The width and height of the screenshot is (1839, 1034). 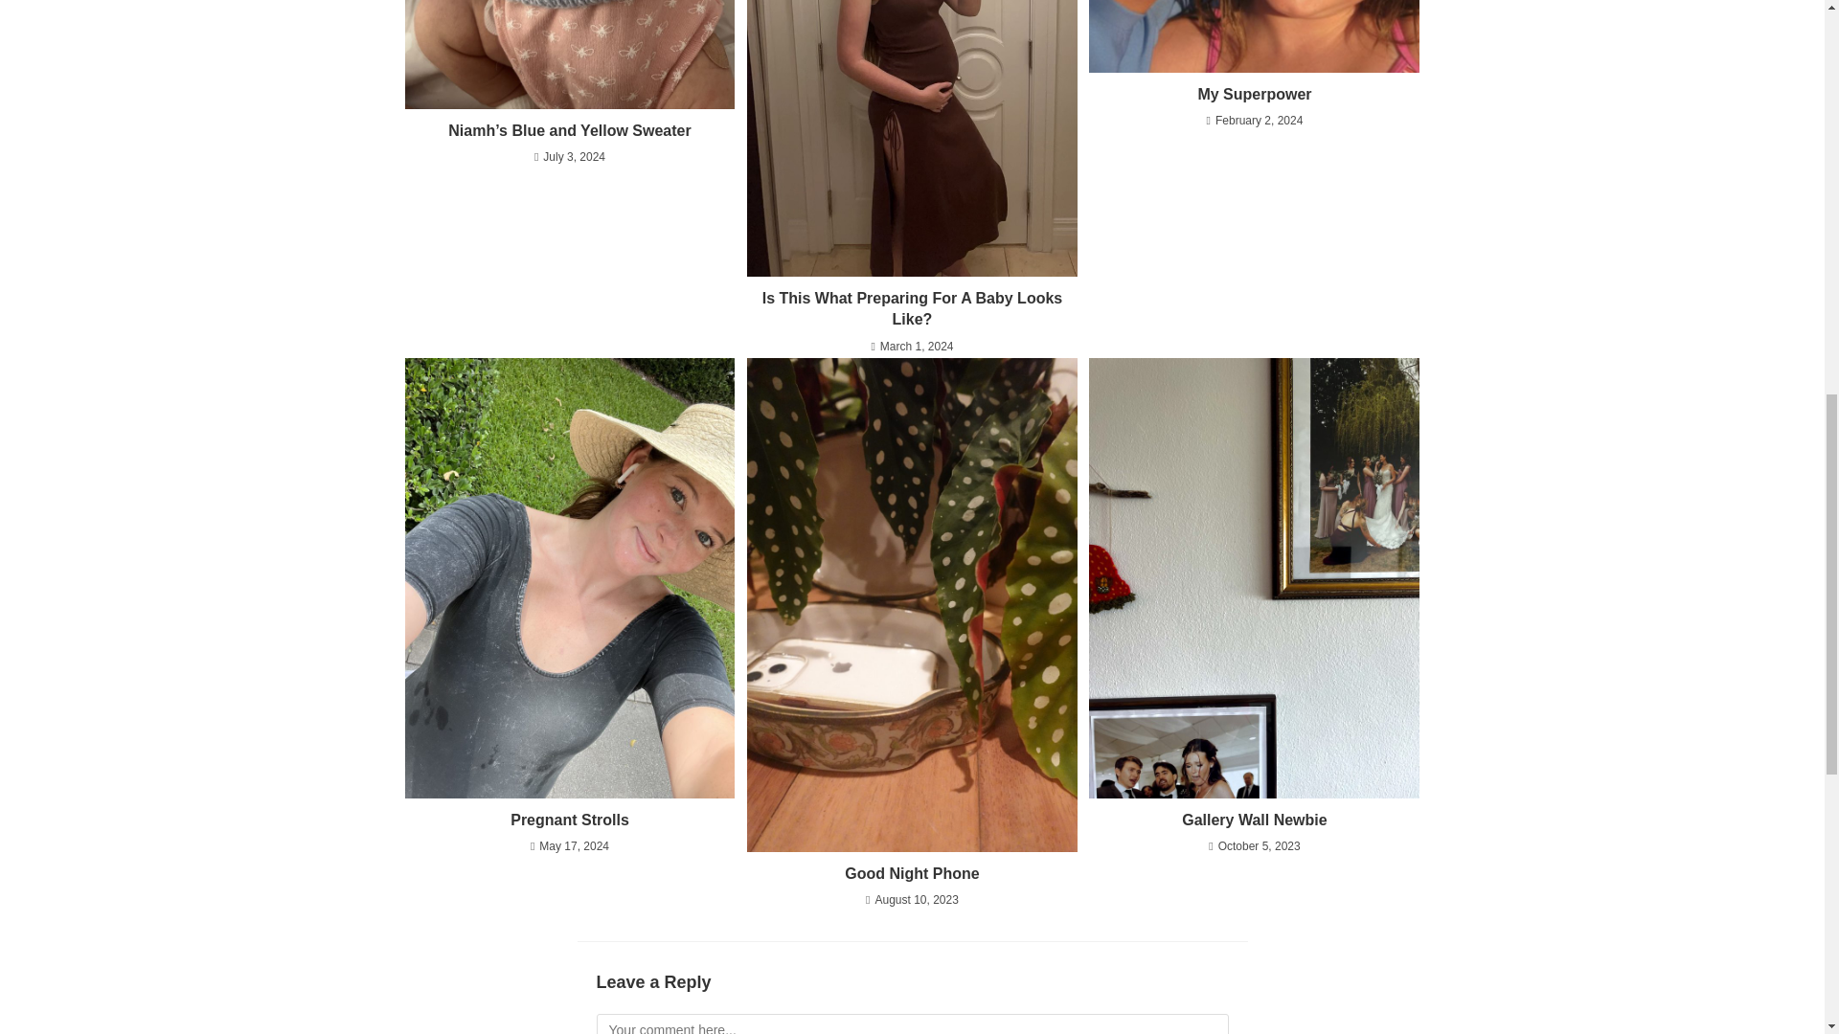 I want to click on Good Night Phone, so click(x=912, y=873).